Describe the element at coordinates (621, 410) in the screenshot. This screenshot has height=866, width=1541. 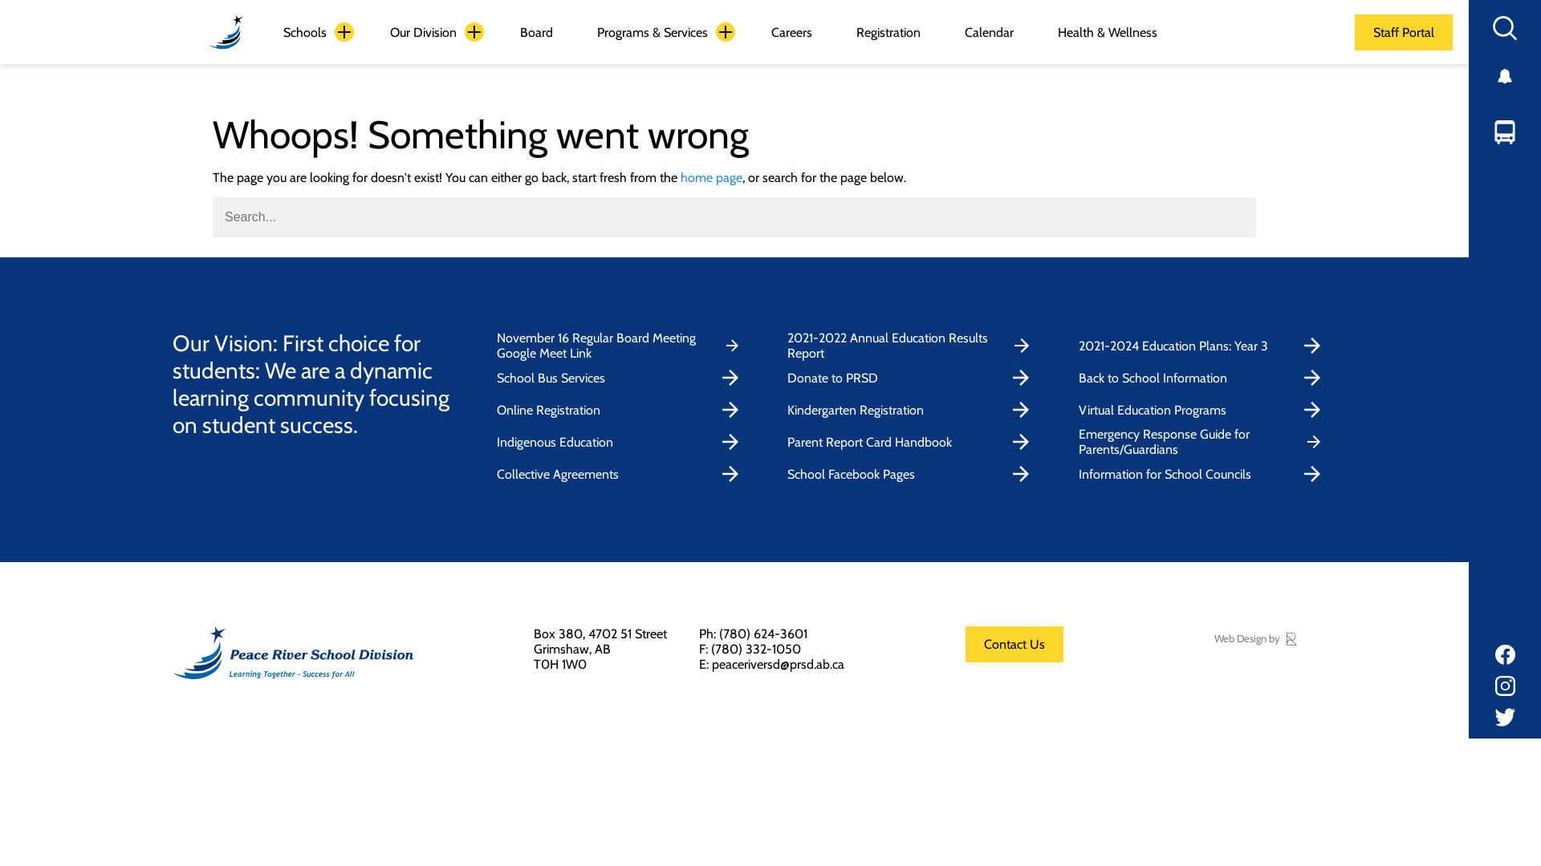
I see `Online Registration` at that location.